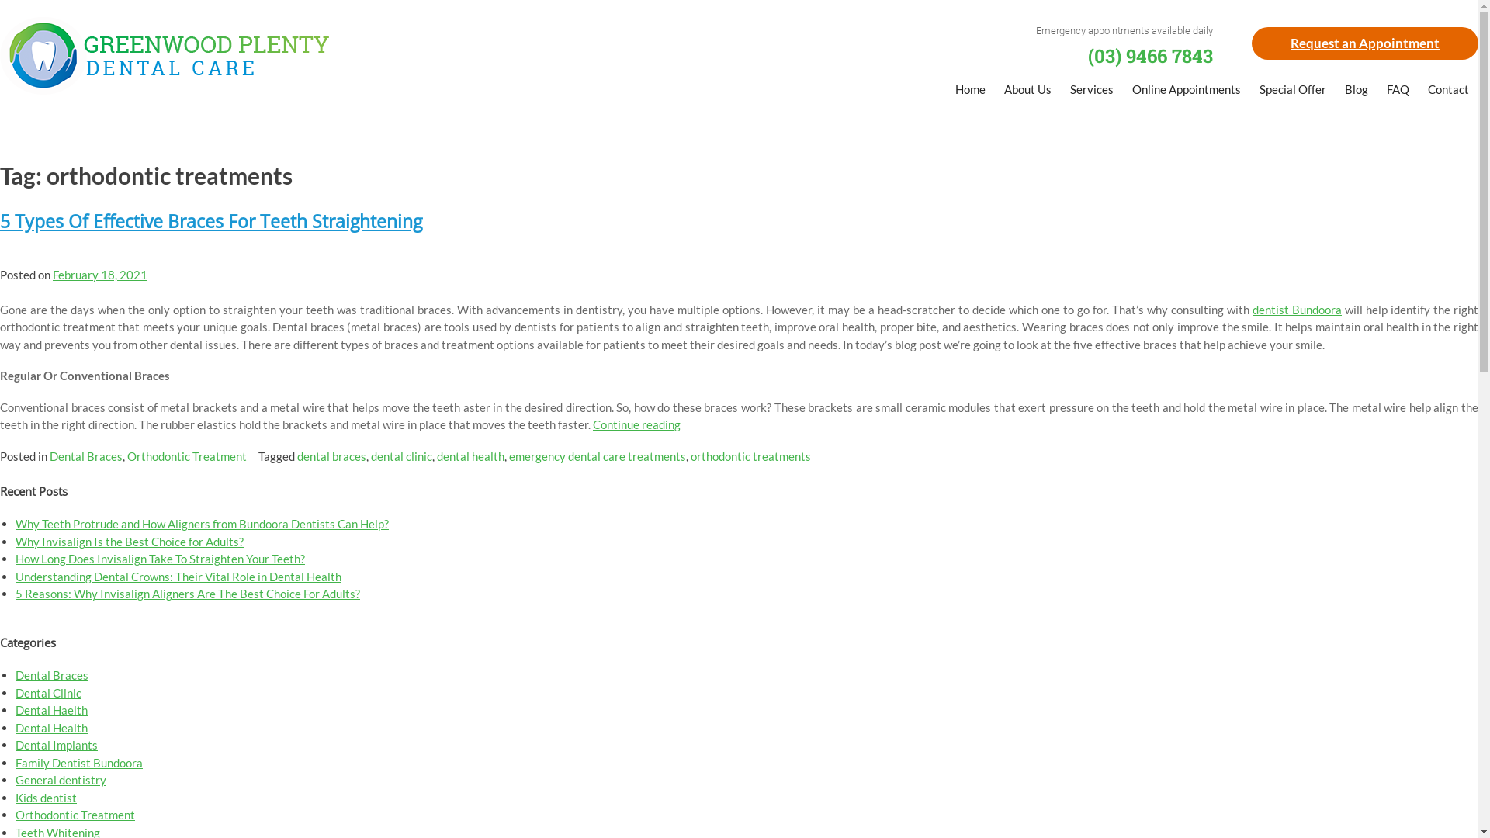 The image size is (1490, 838). What do you see at coordinates (86, 456) in the screenshot?
I see `Dental Braces` at bounding box center [86, 456].